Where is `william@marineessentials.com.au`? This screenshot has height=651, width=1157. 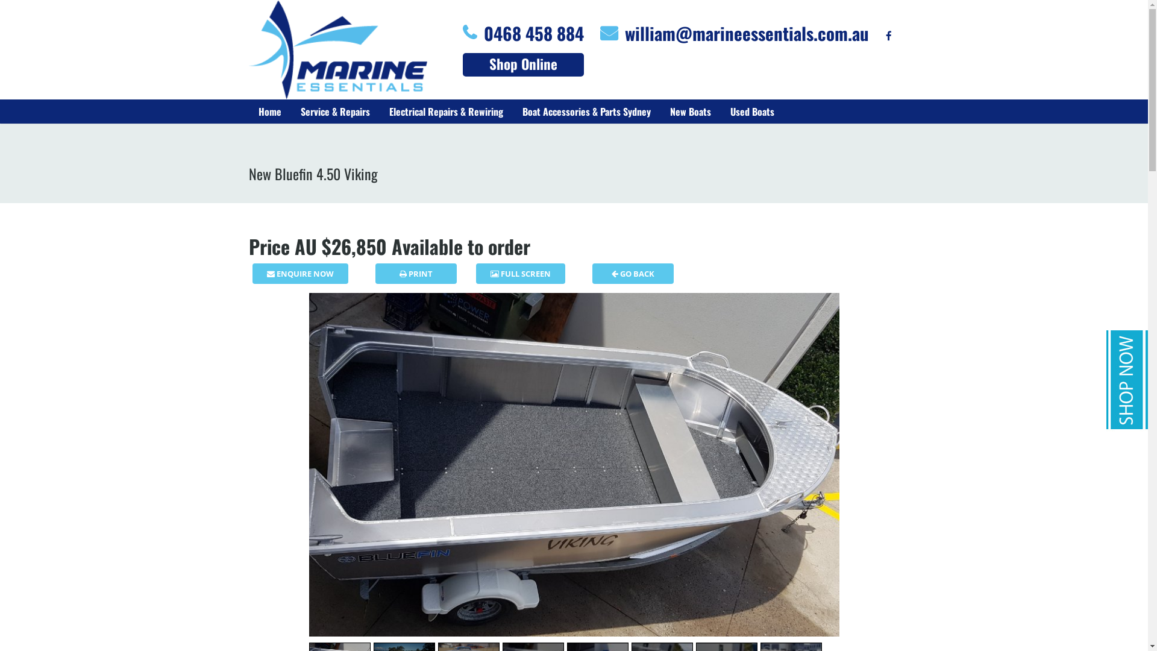 william@marineessentials.com.au is located at coordinates (746, 33).